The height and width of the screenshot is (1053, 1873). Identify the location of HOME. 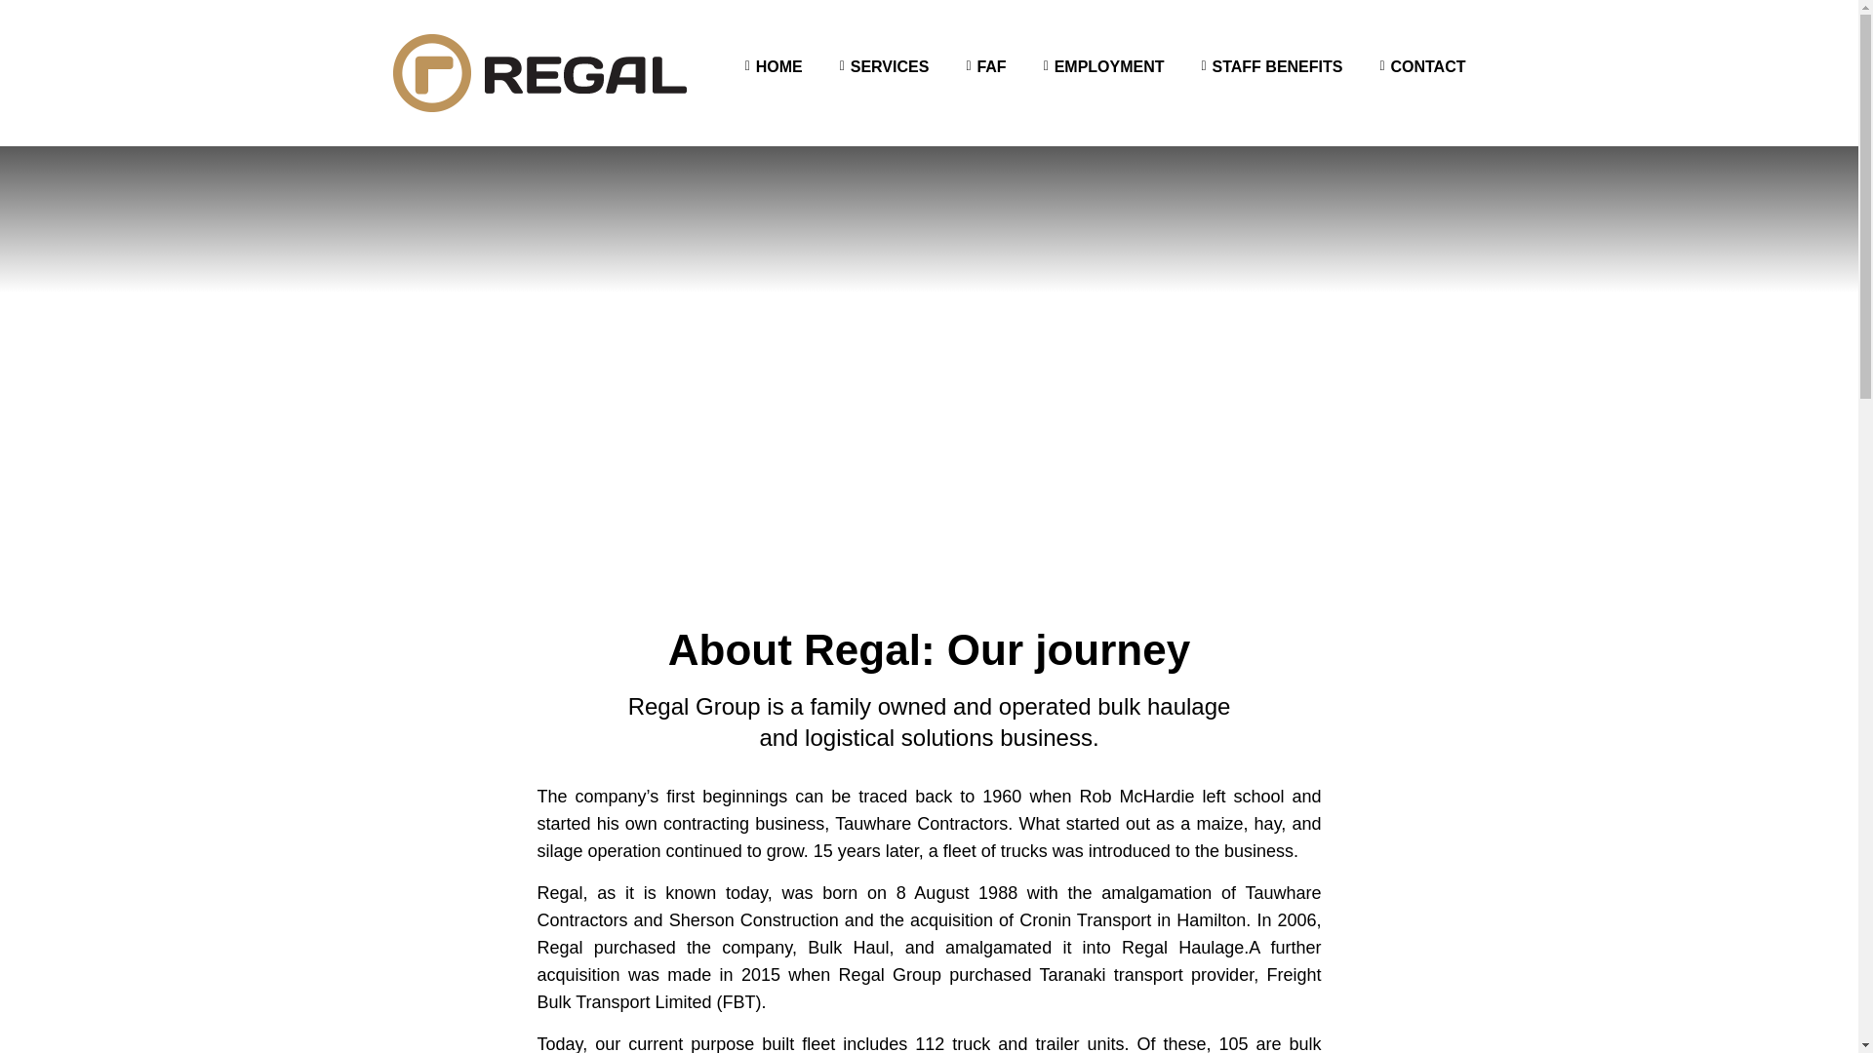
(779, 67).